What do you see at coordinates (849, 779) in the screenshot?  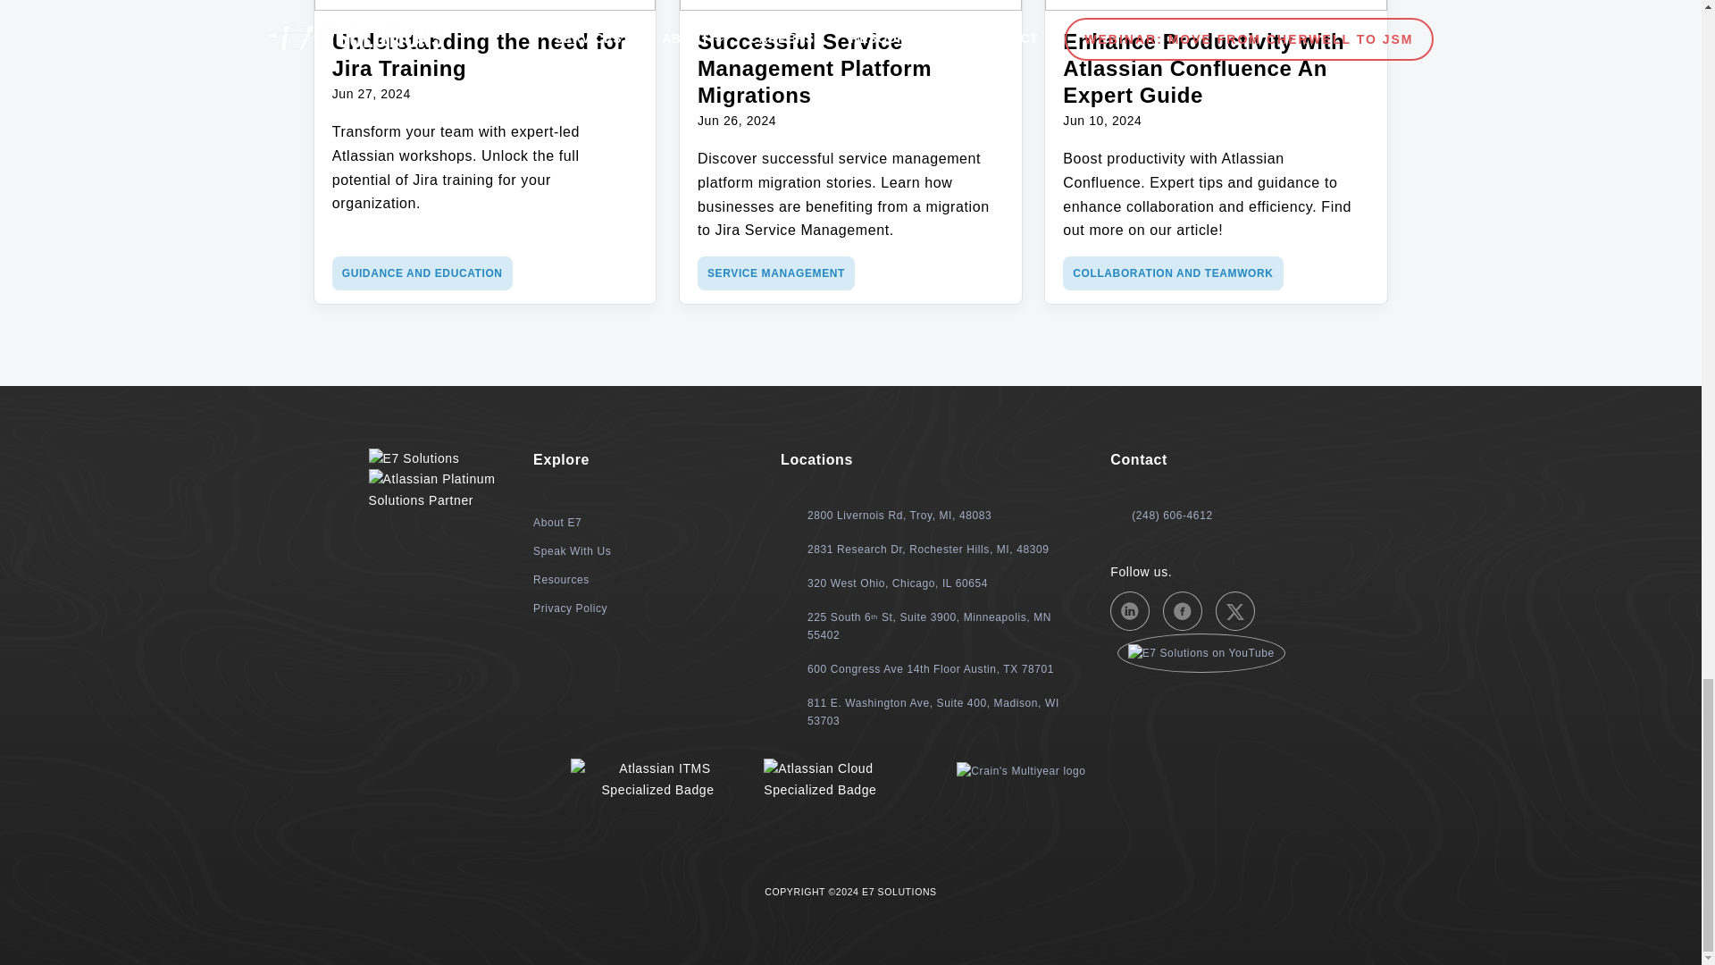 I see `Atlassian Cloud Specialized Badge` at bounding box center [849, 779].